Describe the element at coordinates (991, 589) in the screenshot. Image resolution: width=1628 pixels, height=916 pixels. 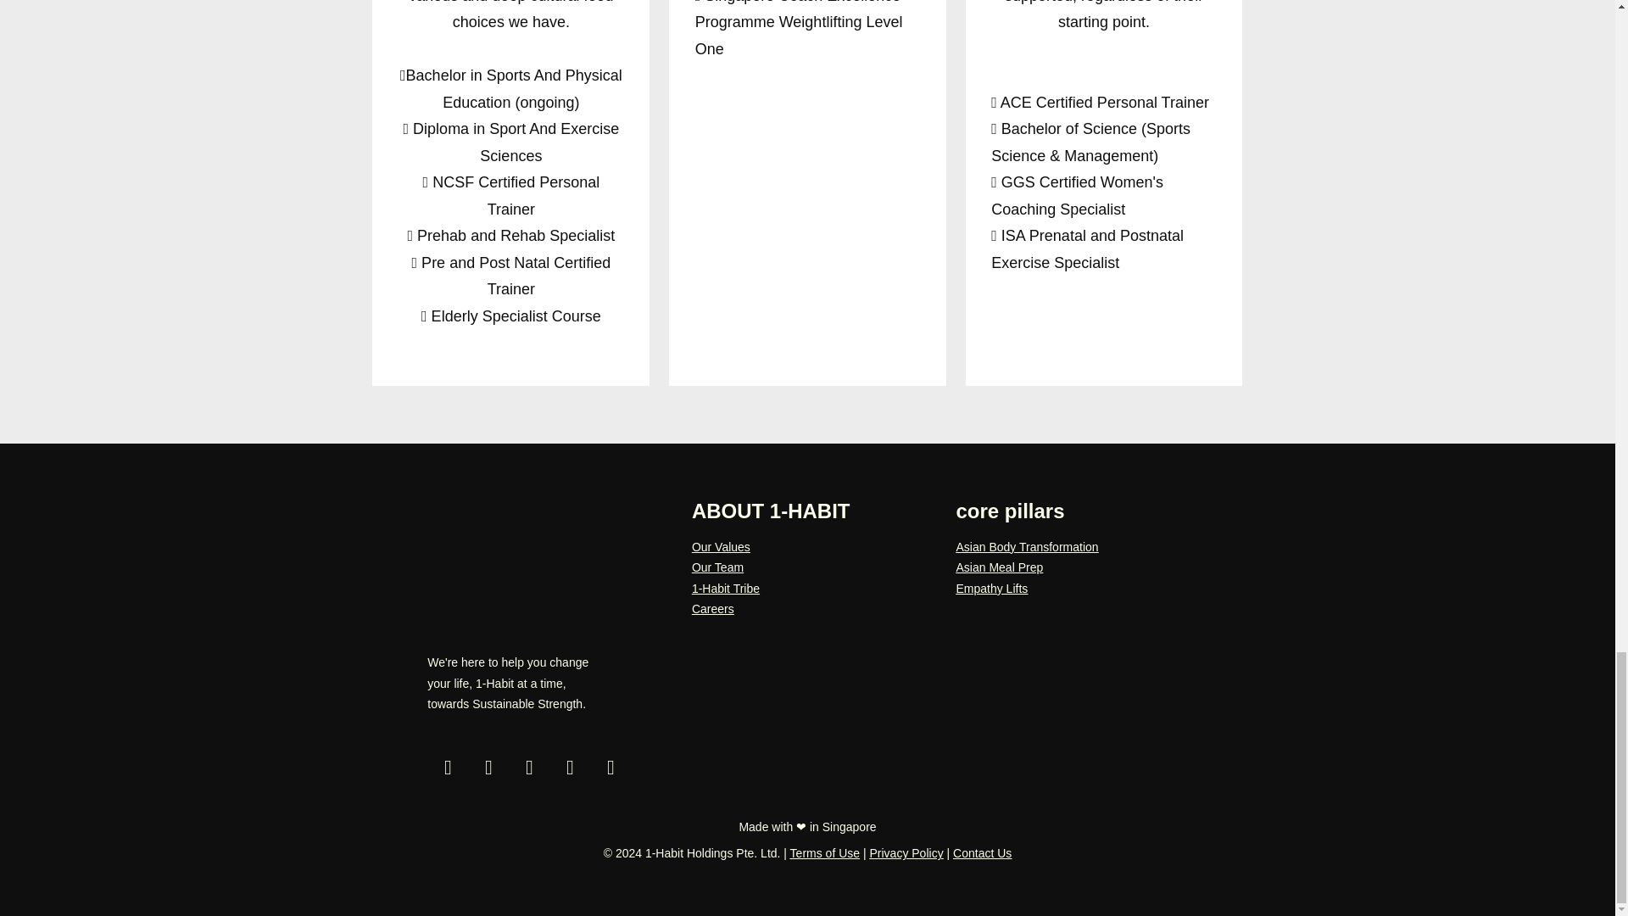
I see `Empathy Lifts` at that location.